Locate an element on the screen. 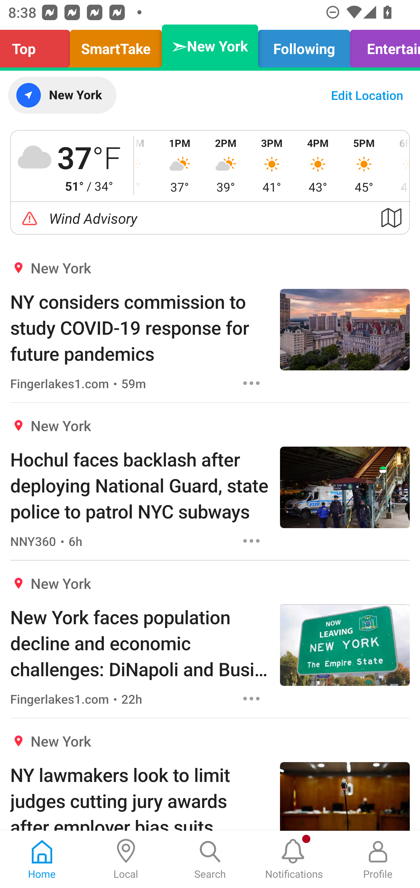  Following is located at coordinates (304, 46).